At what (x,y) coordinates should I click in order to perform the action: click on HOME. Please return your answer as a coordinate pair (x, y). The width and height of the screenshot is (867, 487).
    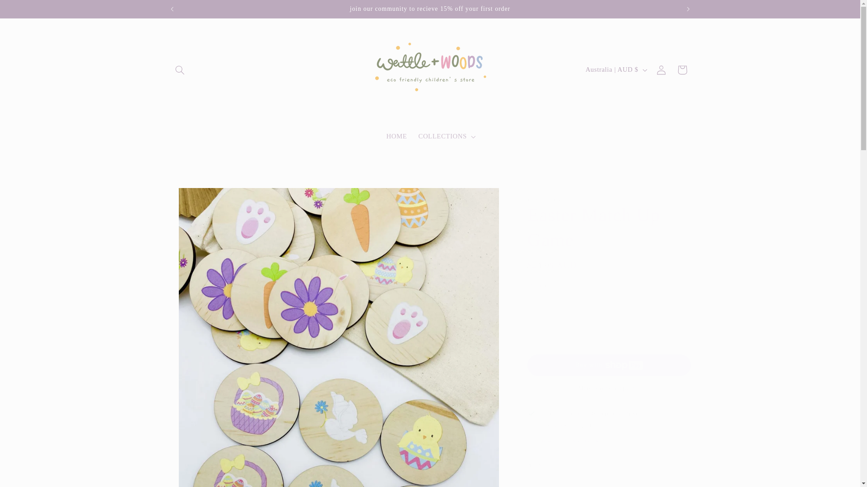
    Looking at the image, I should click on (396, 136).